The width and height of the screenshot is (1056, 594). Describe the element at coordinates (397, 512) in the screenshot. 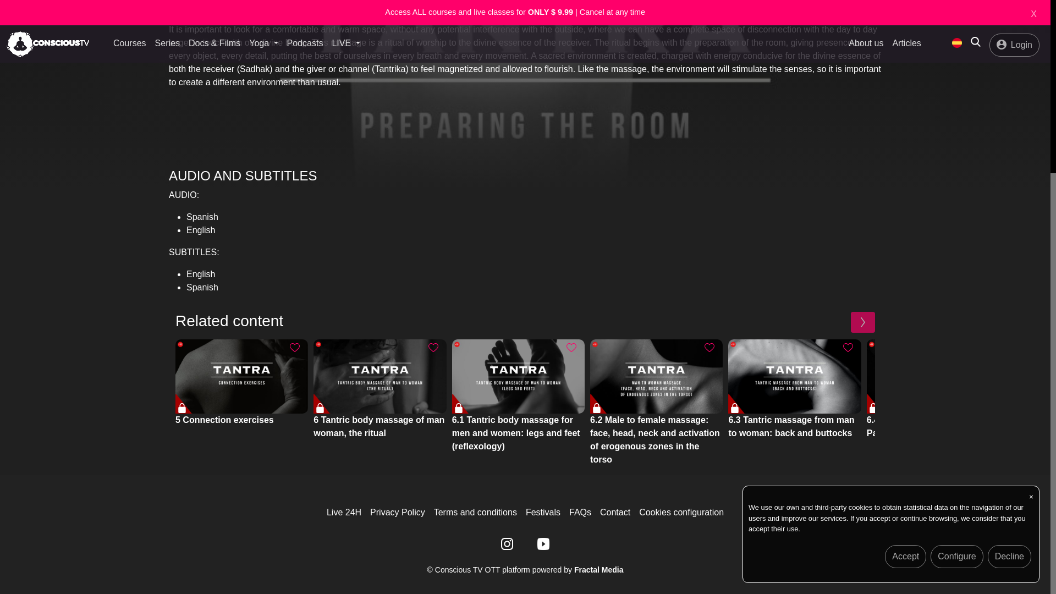

I see `Privacy Policy` at that location.